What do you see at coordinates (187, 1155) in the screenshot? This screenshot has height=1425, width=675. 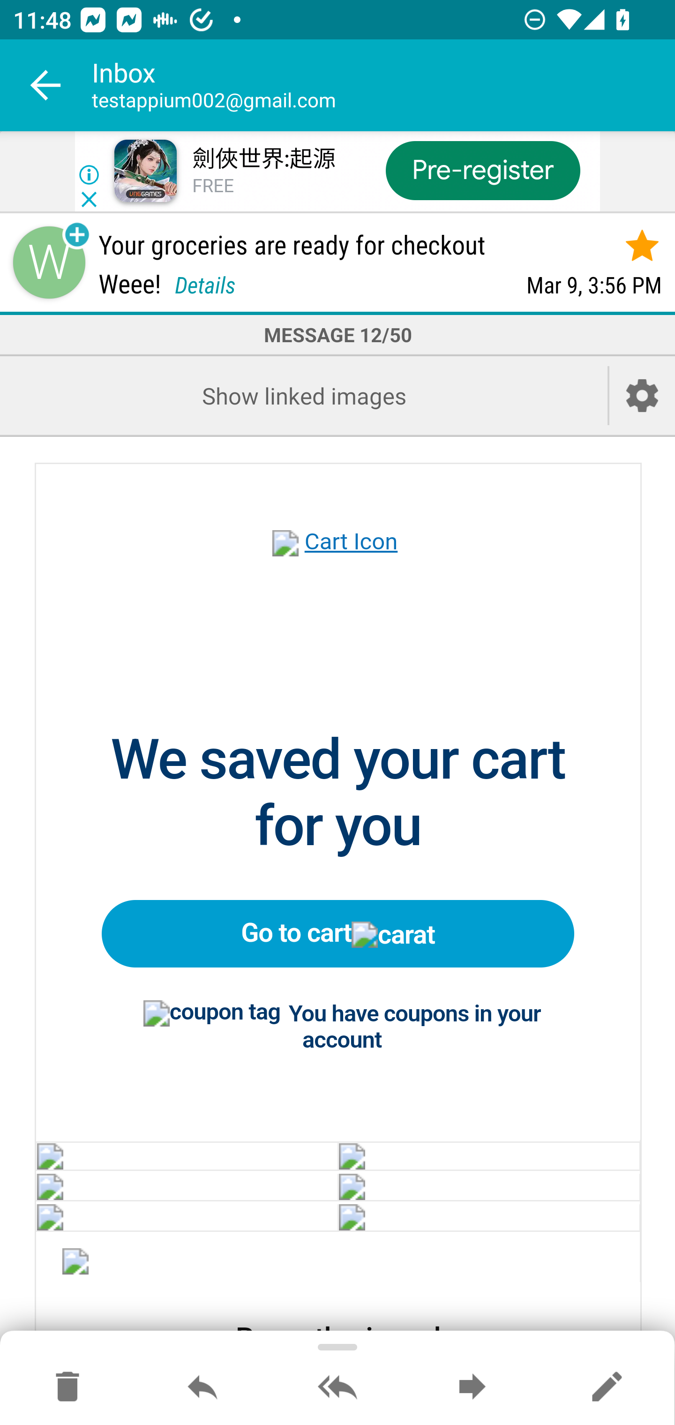 I see `data:` at bounding box center [187, 1155].